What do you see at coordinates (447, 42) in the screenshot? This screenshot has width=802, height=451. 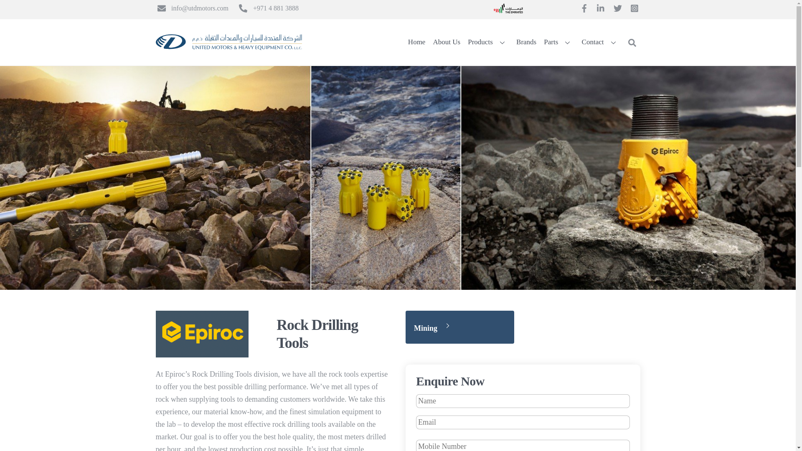 I see `Search` at bounding box center [447, 42].